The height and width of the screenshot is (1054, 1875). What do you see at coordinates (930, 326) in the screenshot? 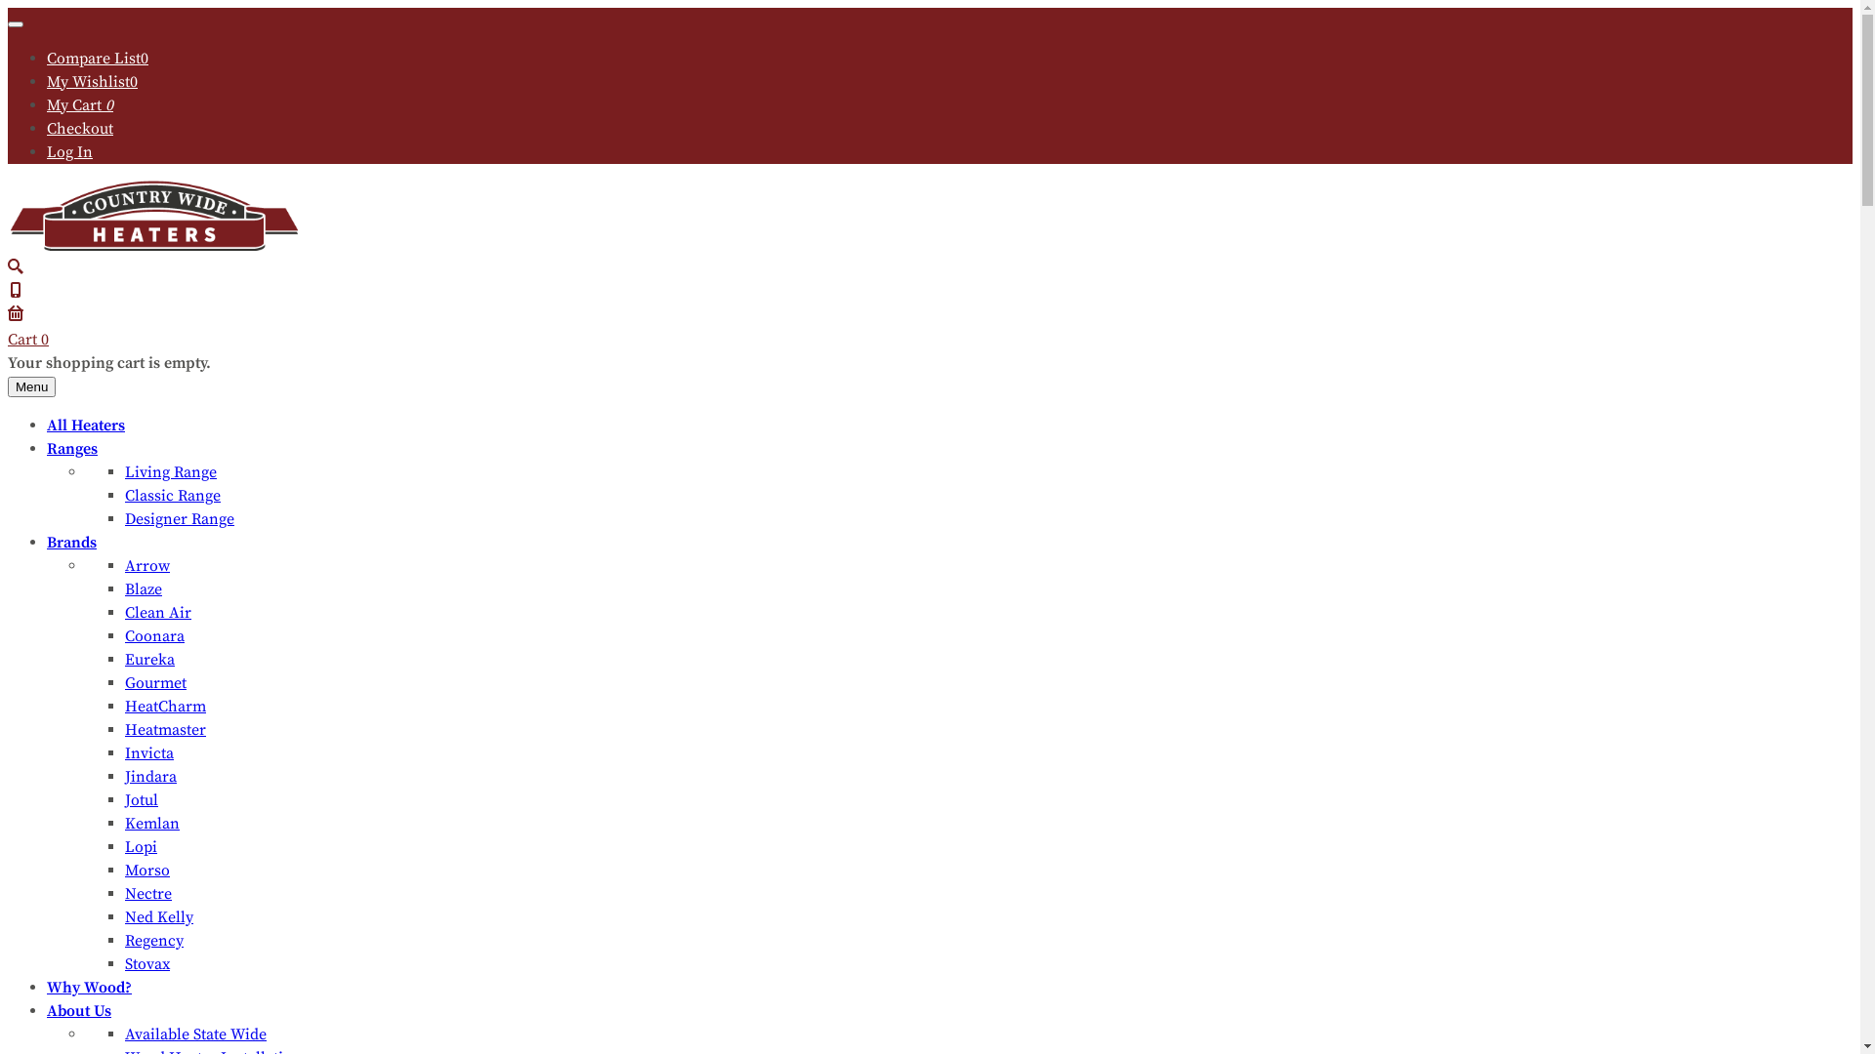
I see `Cart 0` at bounding box center [930, 326].